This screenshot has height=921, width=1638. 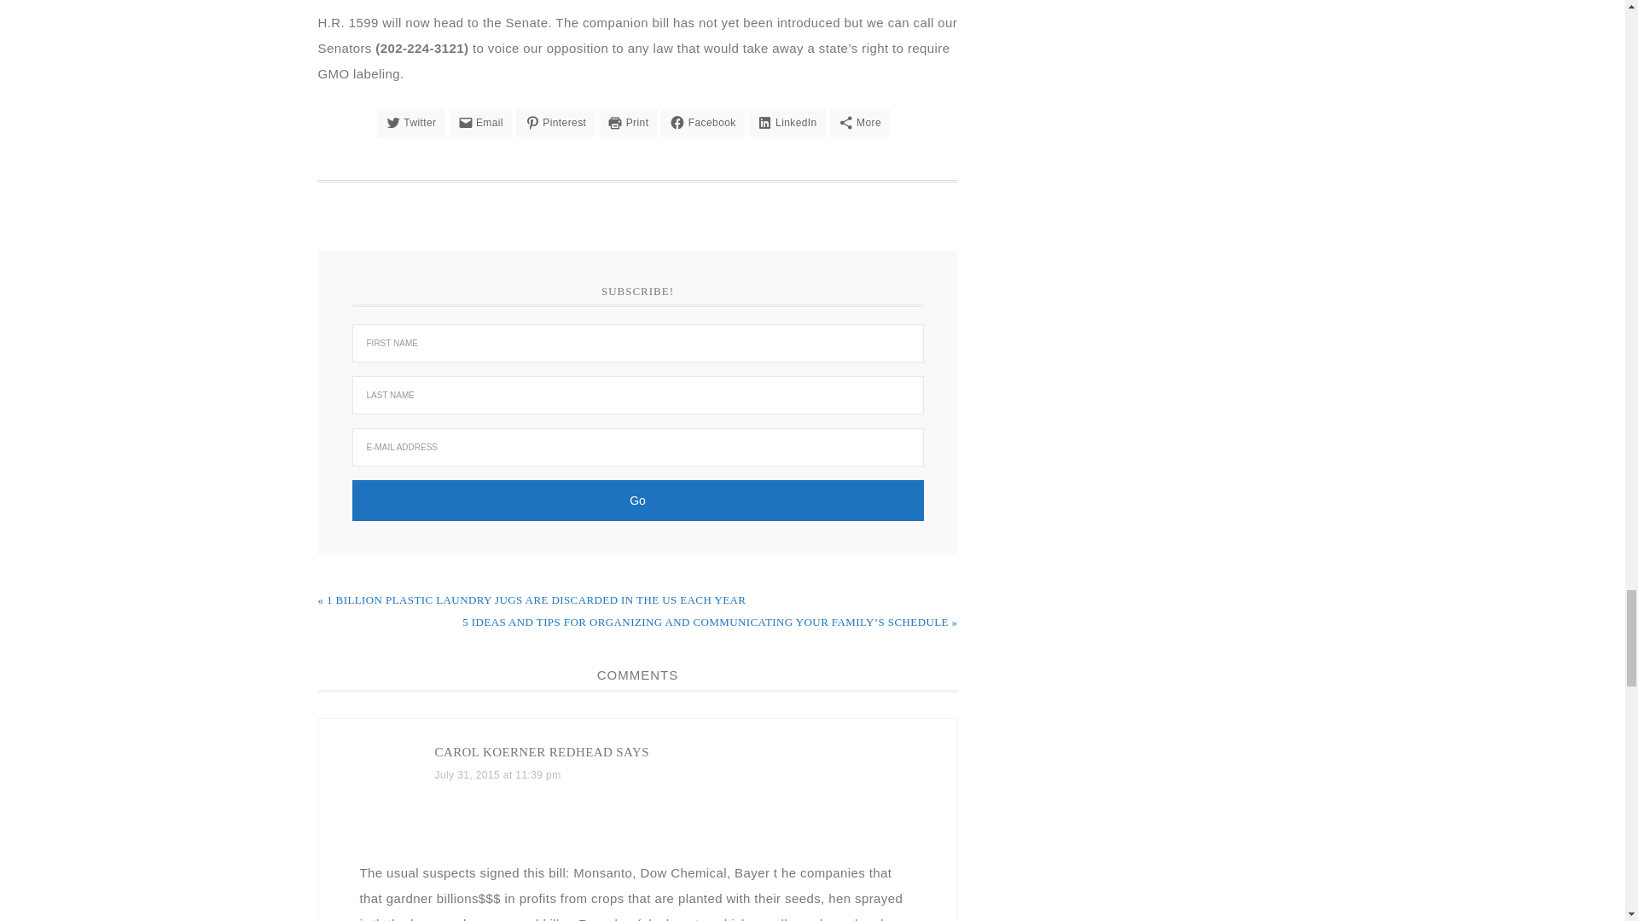 I want to click on July 31, 2015 at 11:39 pm, so click(x=498, y=774).